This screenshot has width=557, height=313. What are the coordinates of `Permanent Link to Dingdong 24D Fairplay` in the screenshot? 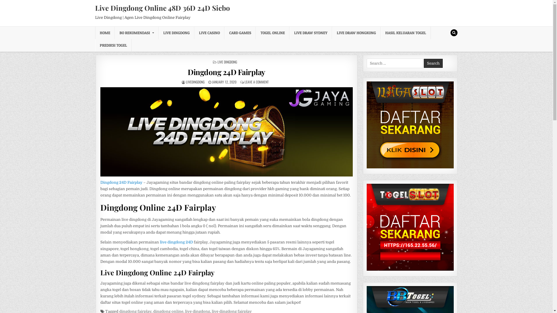 It's located at (227, 132).